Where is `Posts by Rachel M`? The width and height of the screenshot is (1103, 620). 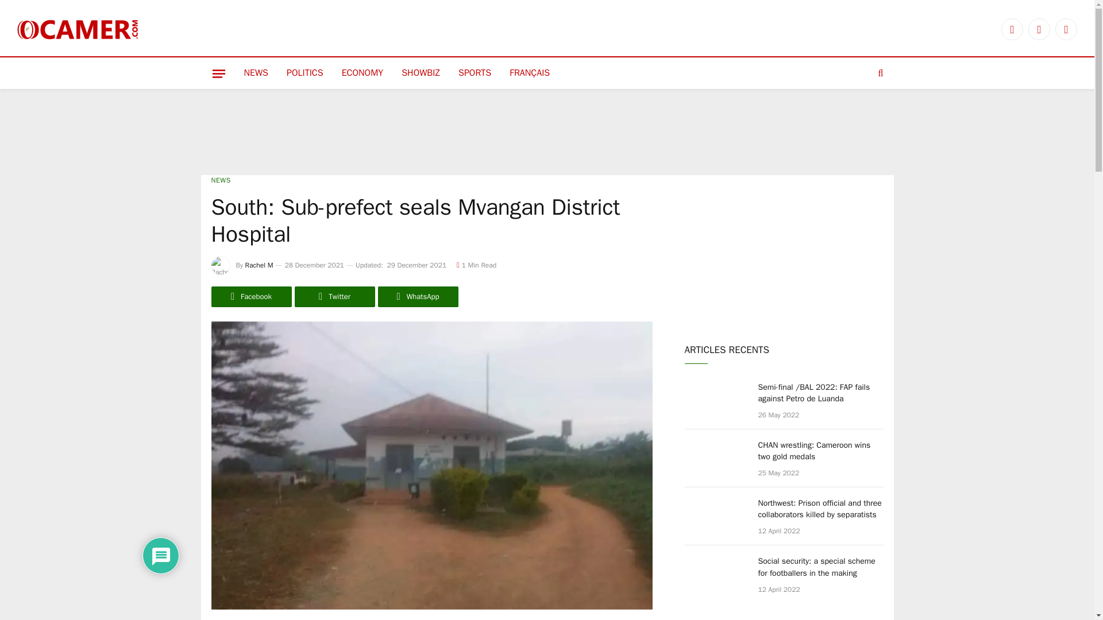 Posts by Rachel M is located at coordinates (259, 265).